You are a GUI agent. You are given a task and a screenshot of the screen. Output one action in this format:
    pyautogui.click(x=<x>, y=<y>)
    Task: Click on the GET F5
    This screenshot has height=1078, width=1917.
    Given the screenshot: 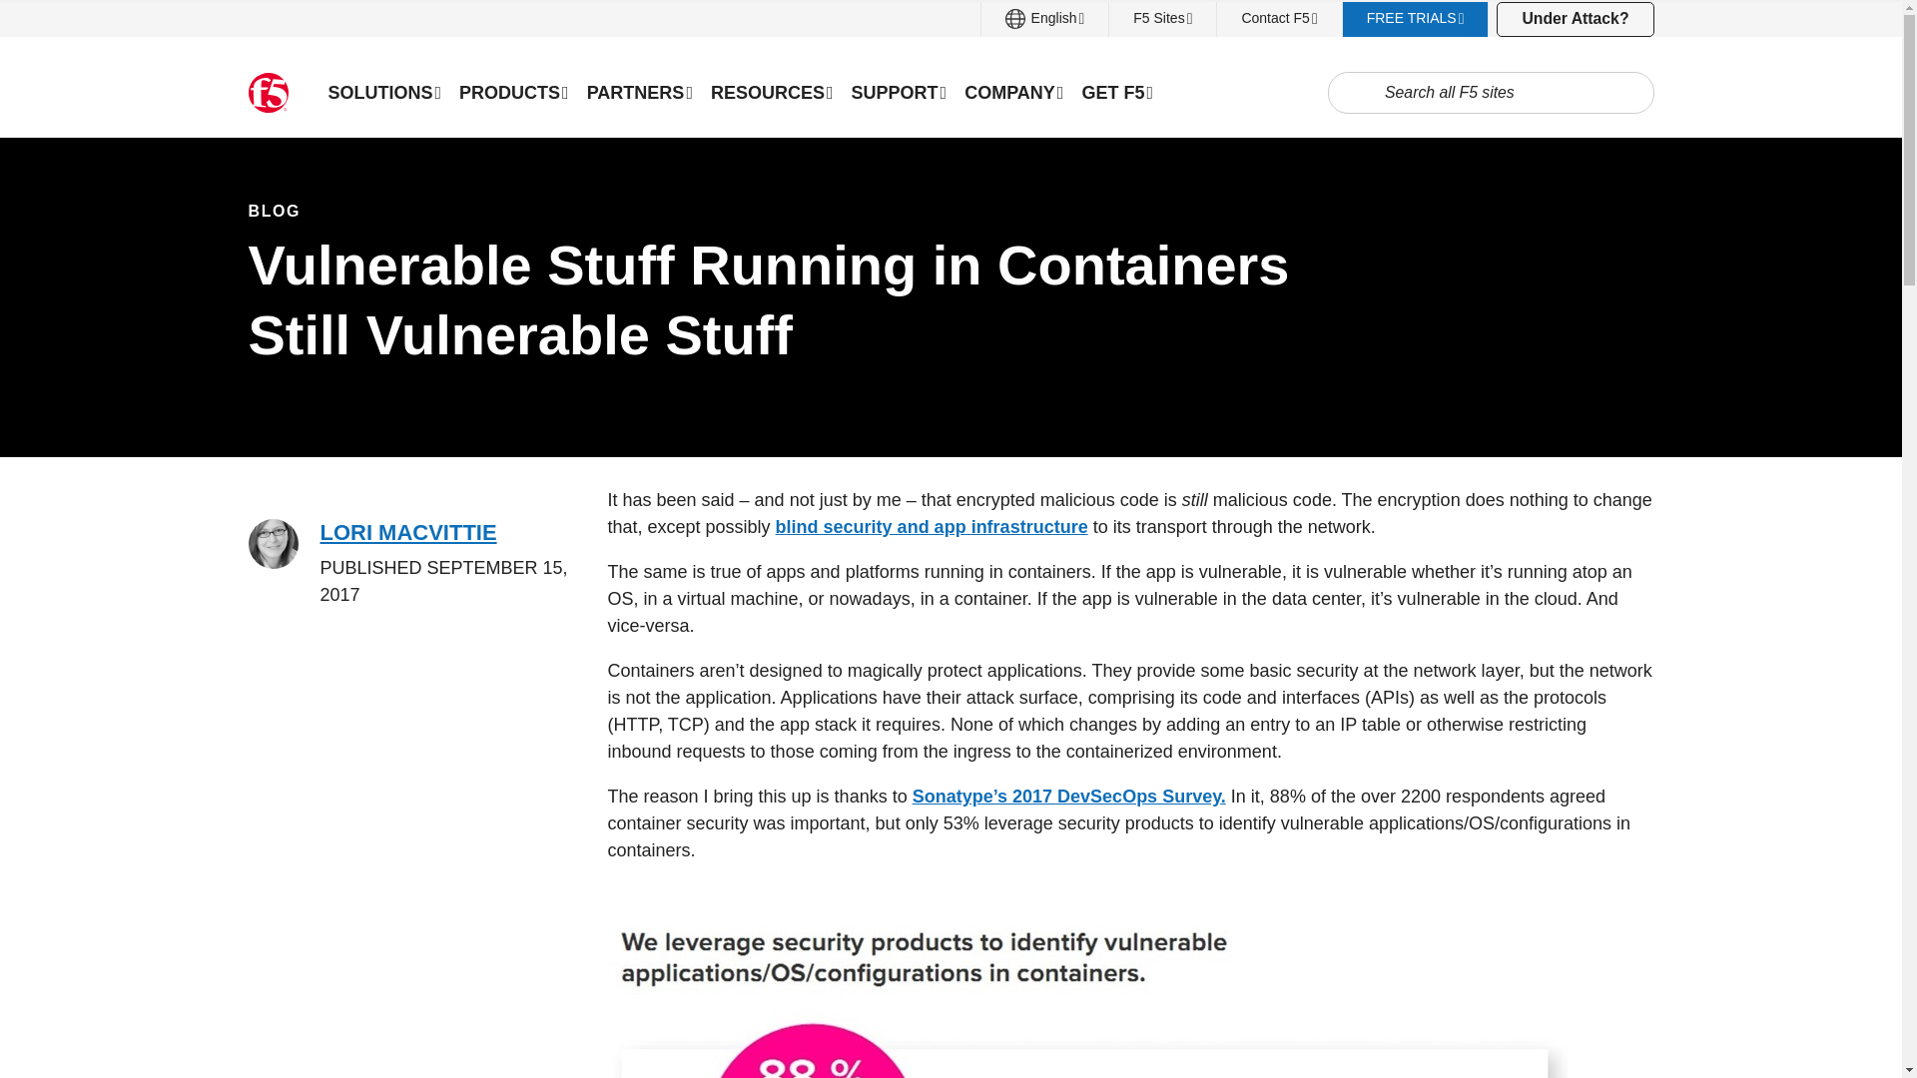 What is the action you would take?
    pyautogui.click(x=1116, y=92)
    